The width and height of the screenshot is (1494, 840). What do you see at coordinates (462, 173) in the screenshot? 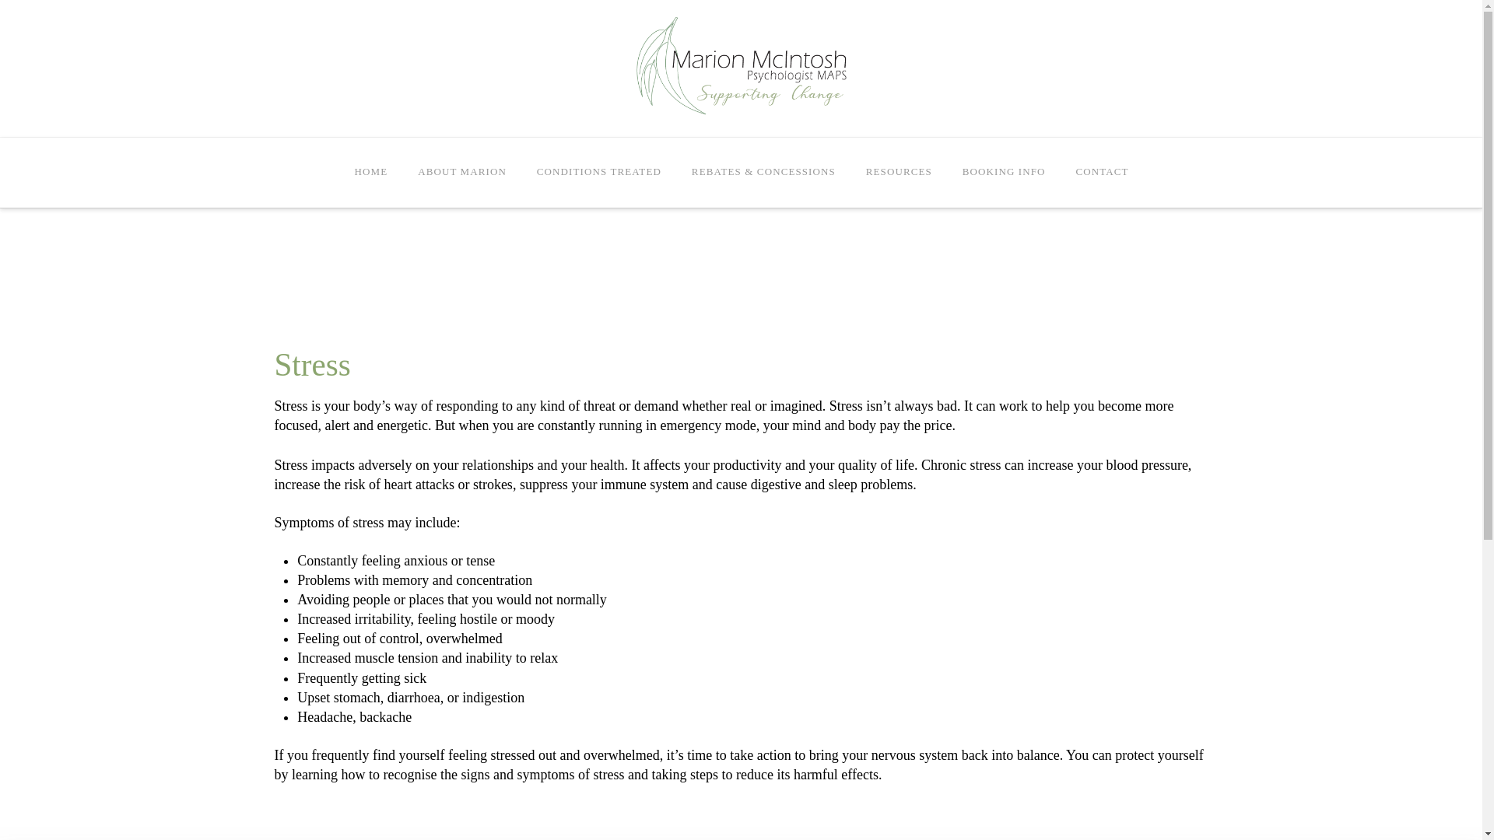
I see `ABOUT MARION` at bounding box center [462, 173].